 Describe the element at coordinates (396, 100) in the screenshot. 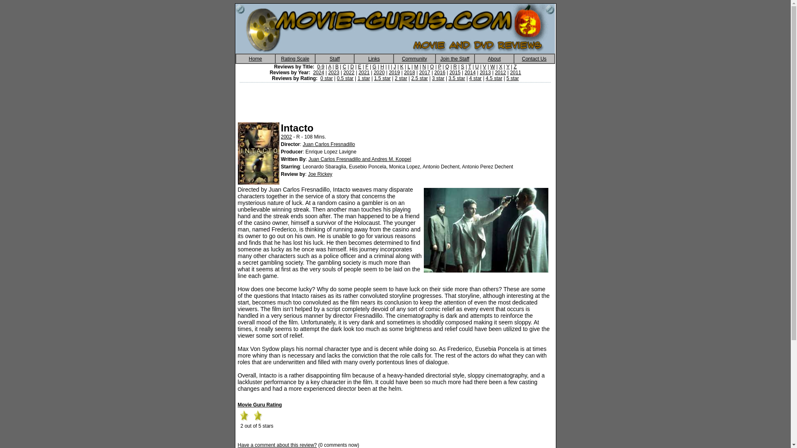

I see `Advertisement` at that location.